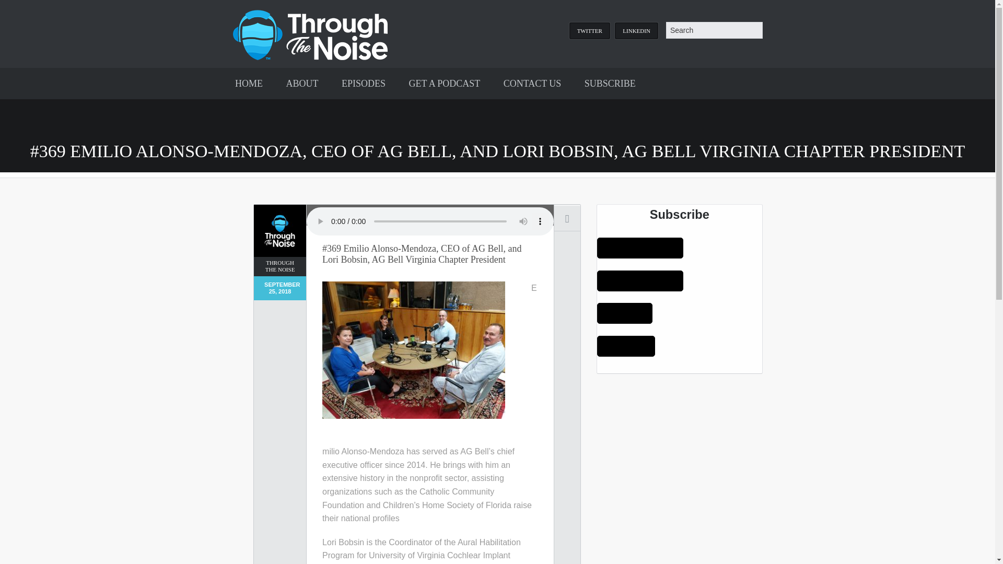  Describe the element at coordinates (444, 84) in the screenshot. I see `GET A PODCAST` at that location.